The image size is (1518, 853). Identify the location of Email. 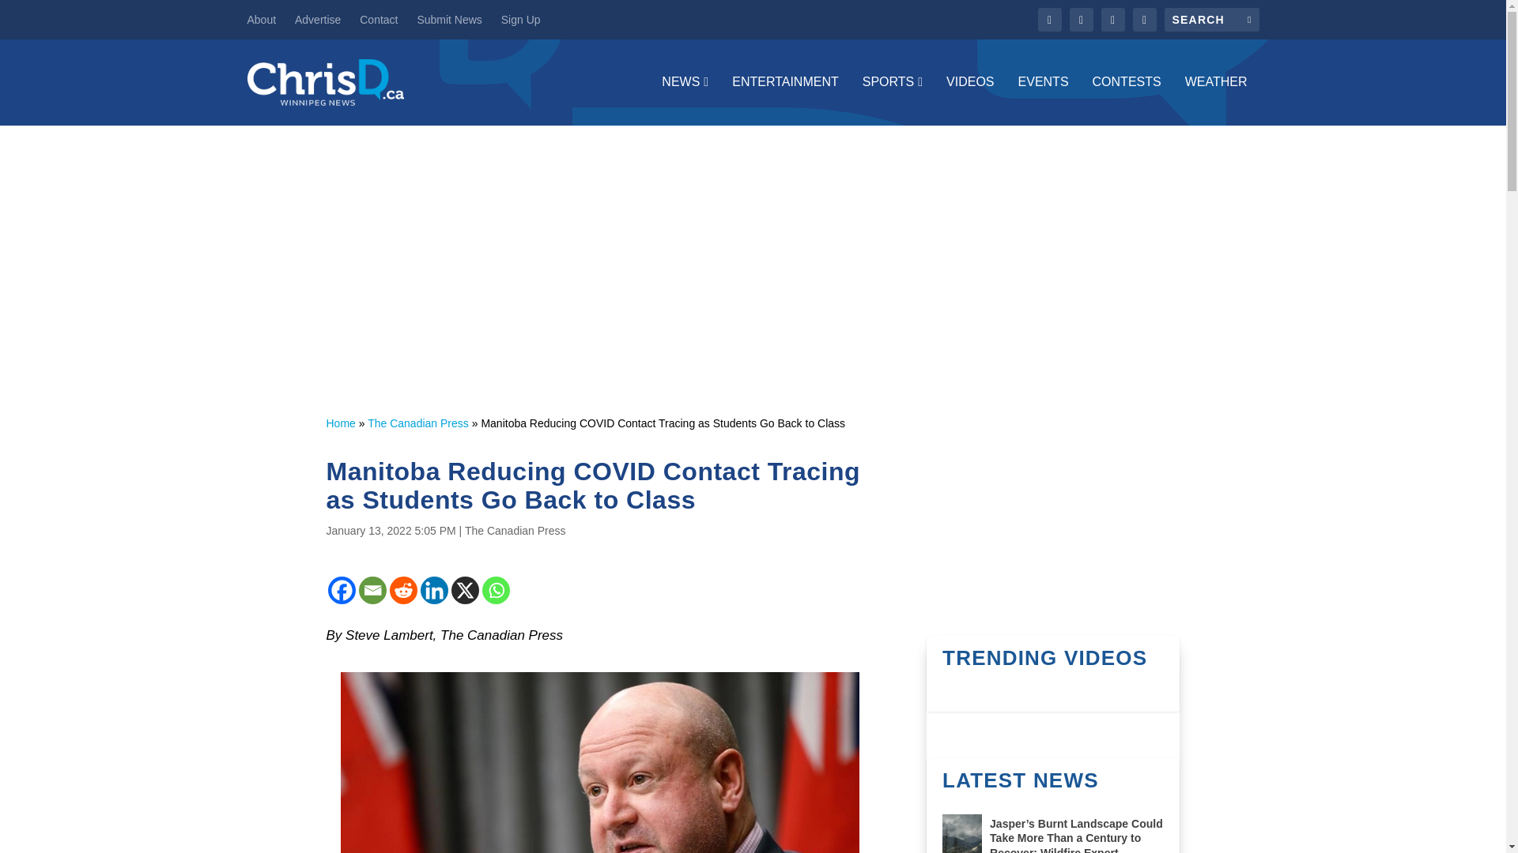
(372, 590).